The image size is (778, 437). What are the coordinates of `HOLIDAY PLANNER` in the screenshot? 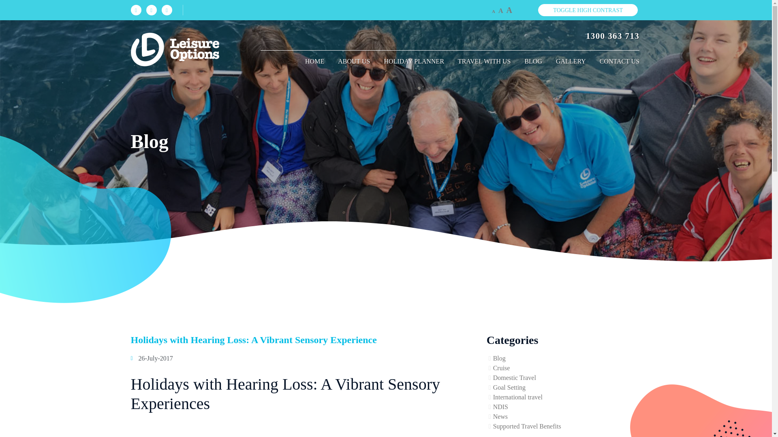 It's located at (414, 61).